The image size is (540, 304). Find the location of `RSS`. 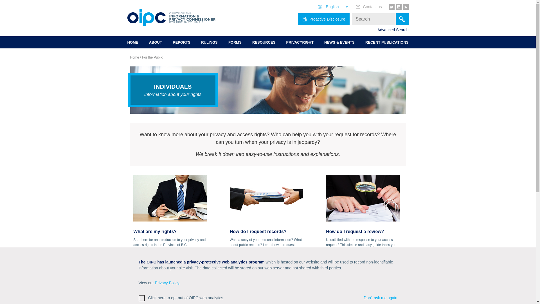

RSS is located at coordinates (406, 7).